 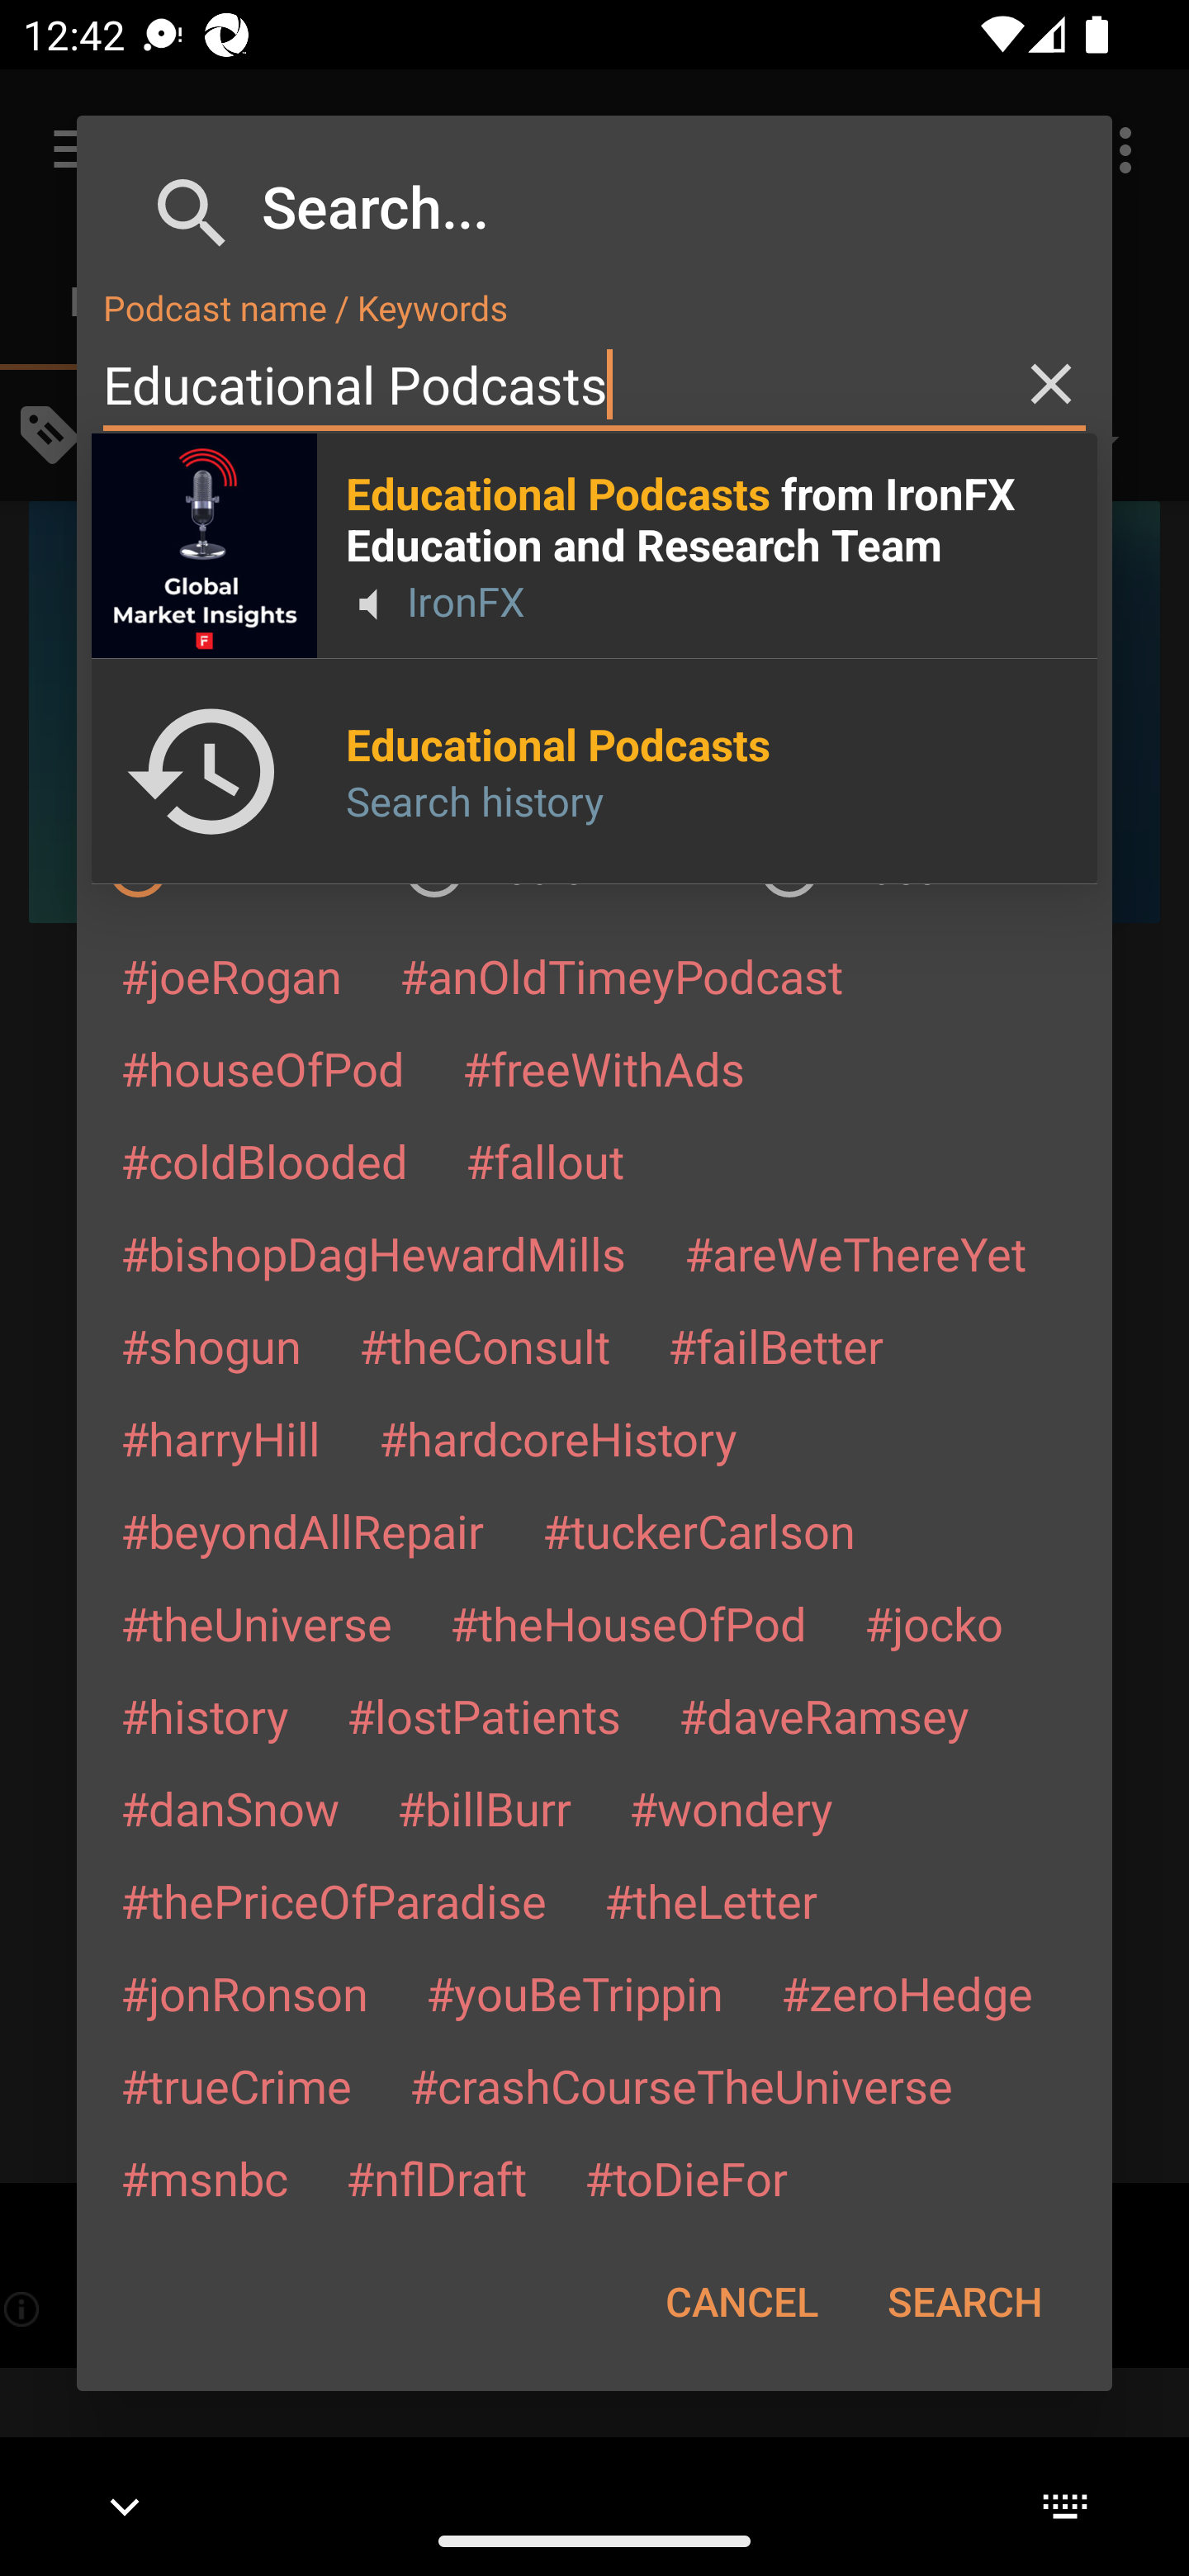 I want to click on #beyondAllRepair, so click(x=302, y=1529).